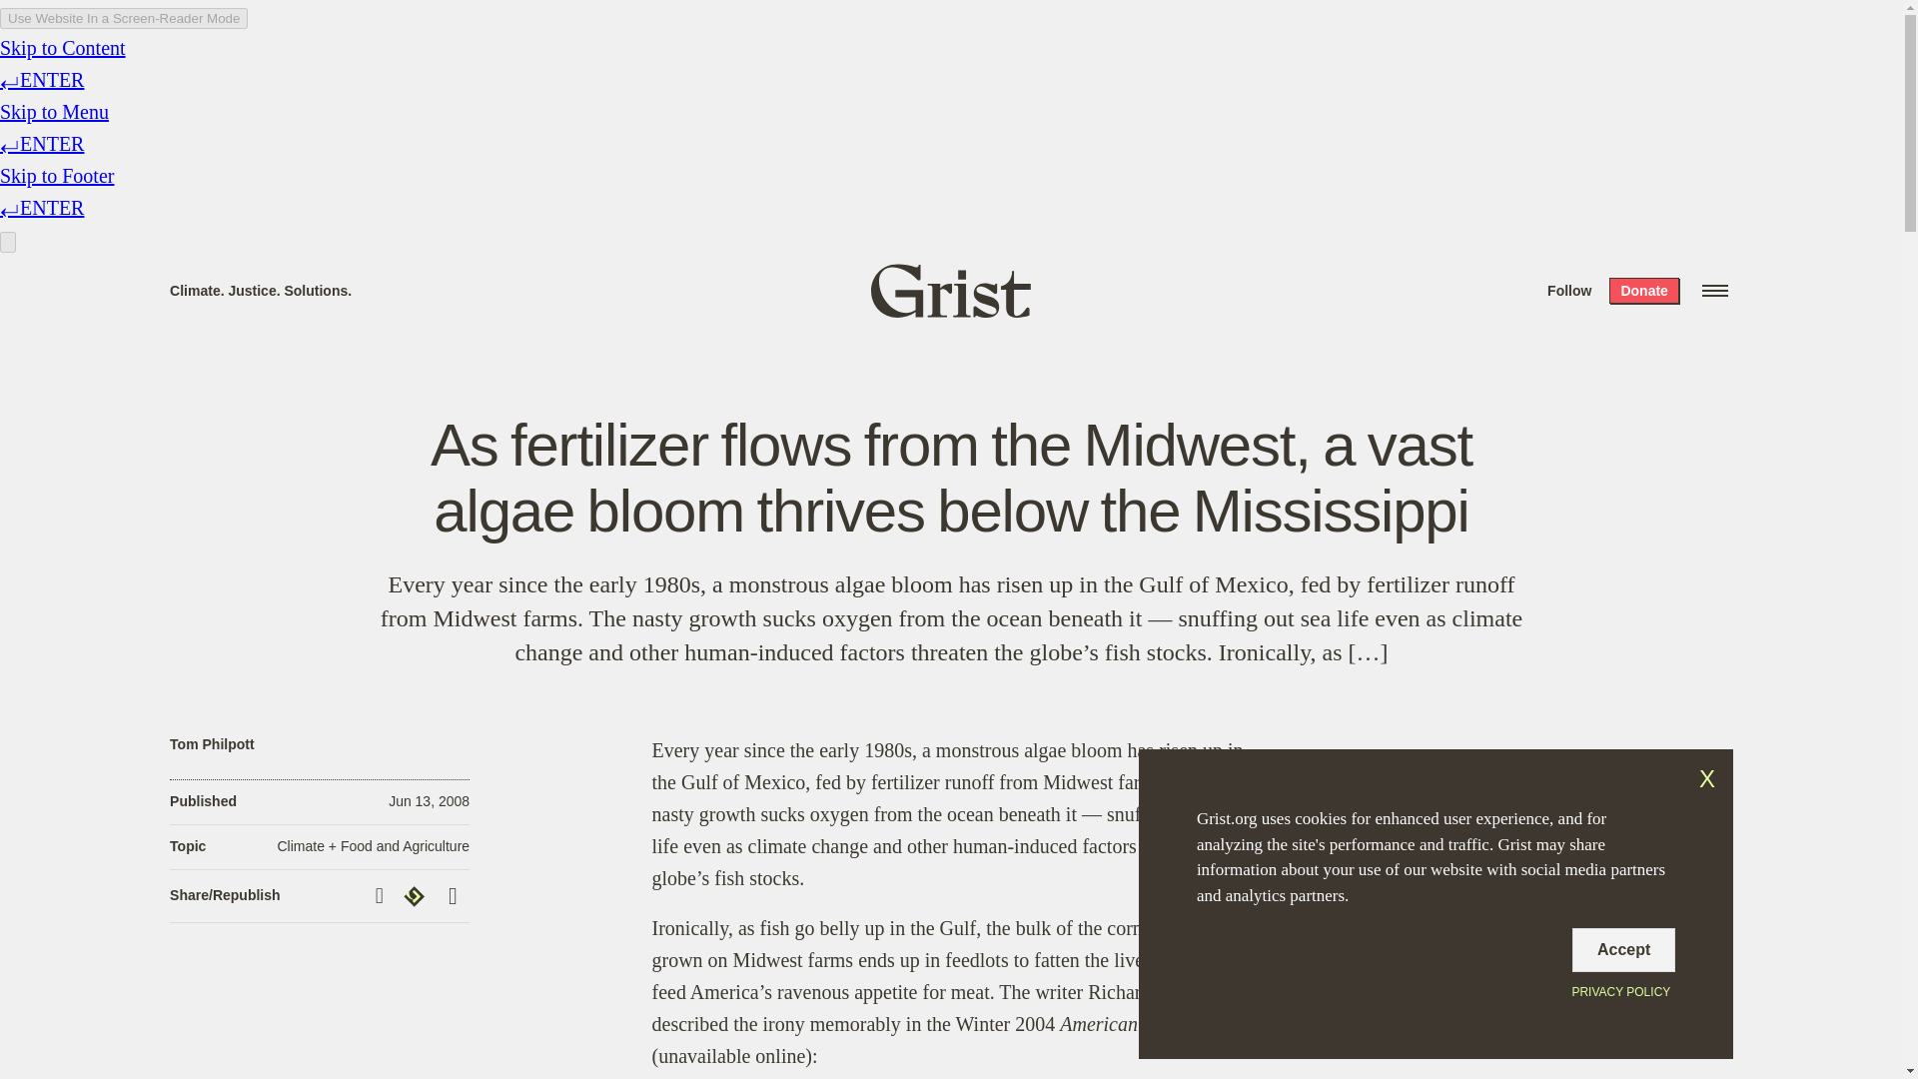  Describe the element at coordinates (417, 896) in the screenshot. I see `Republish the article` at that location.